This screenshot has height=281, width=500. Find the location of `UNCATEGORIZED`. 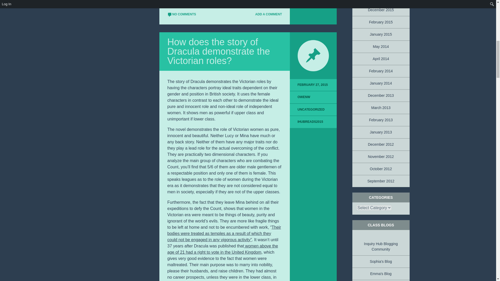

UNCATEGORIZED is located at coordinates (311, 109).